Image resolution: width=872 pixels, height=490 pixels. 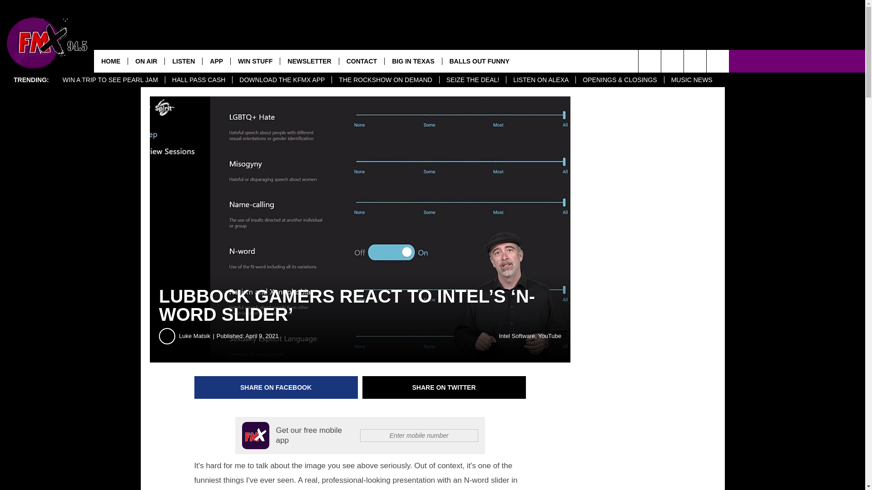 I want to click on WIN A TRIP TO SEE PEARL JAM, so click(x=110, y=80).